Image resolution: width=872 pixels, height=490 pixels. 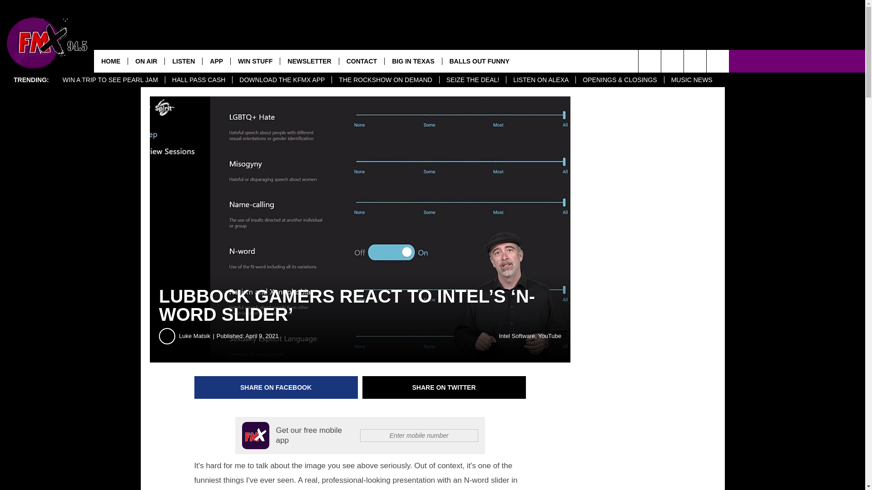 I want to click on WIN A TRIP TO SEE PEARL JAM, so click(x=110, y=80).